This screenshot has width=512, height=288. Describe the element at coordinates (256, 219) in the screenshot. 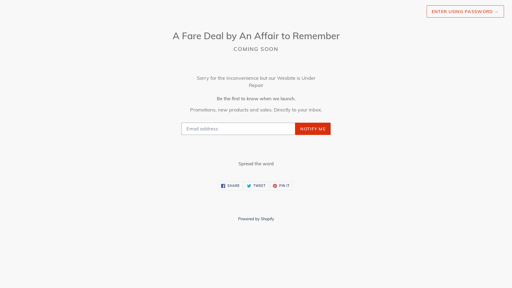

I see `Powered by Shopify` at that location.